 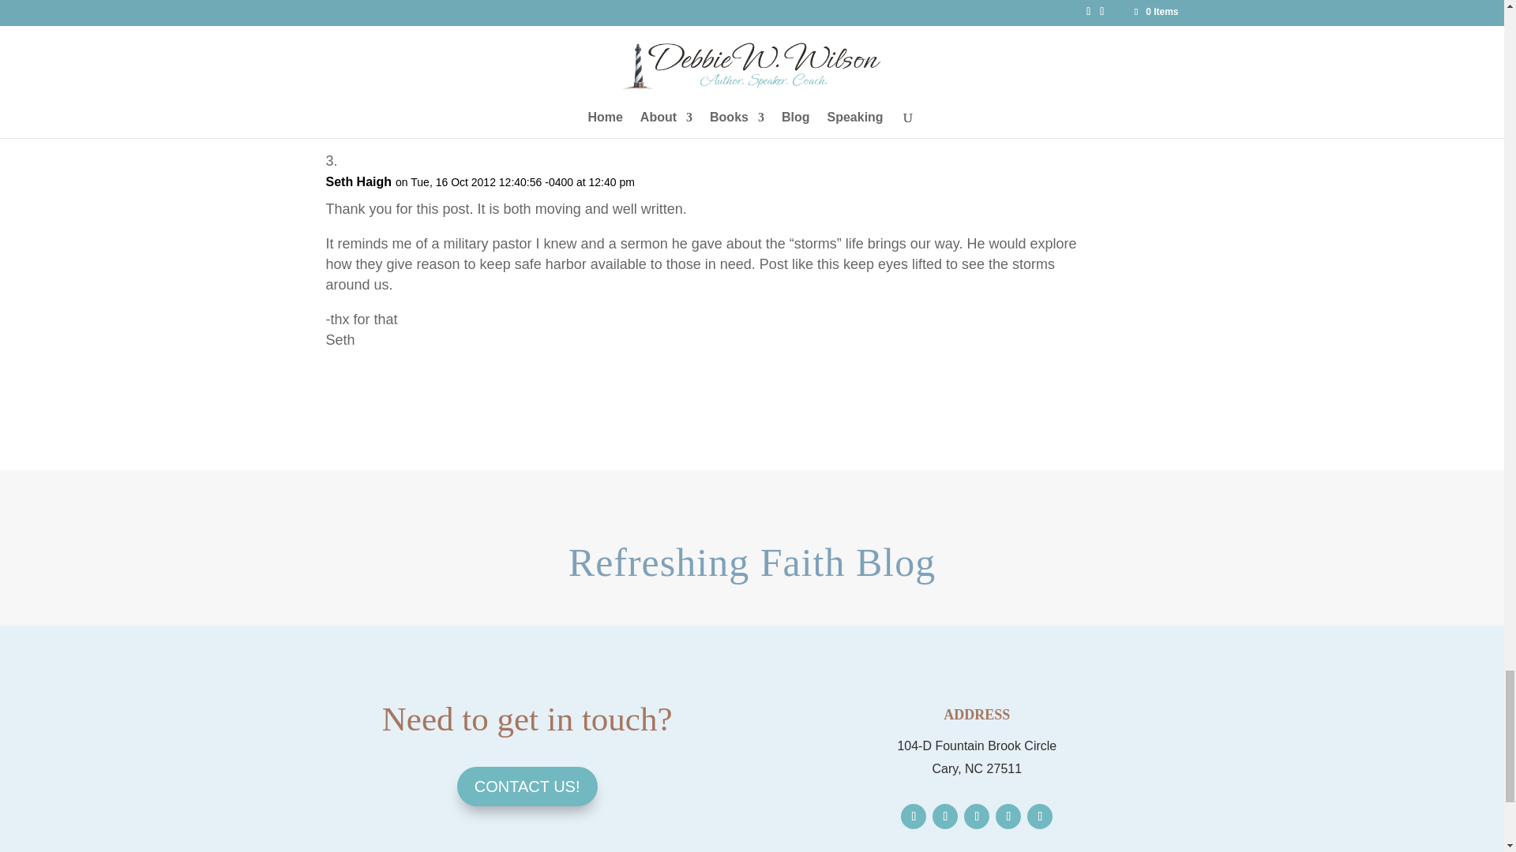 I want to click on Follow on Pinterest, so click(x=1008, y=816).